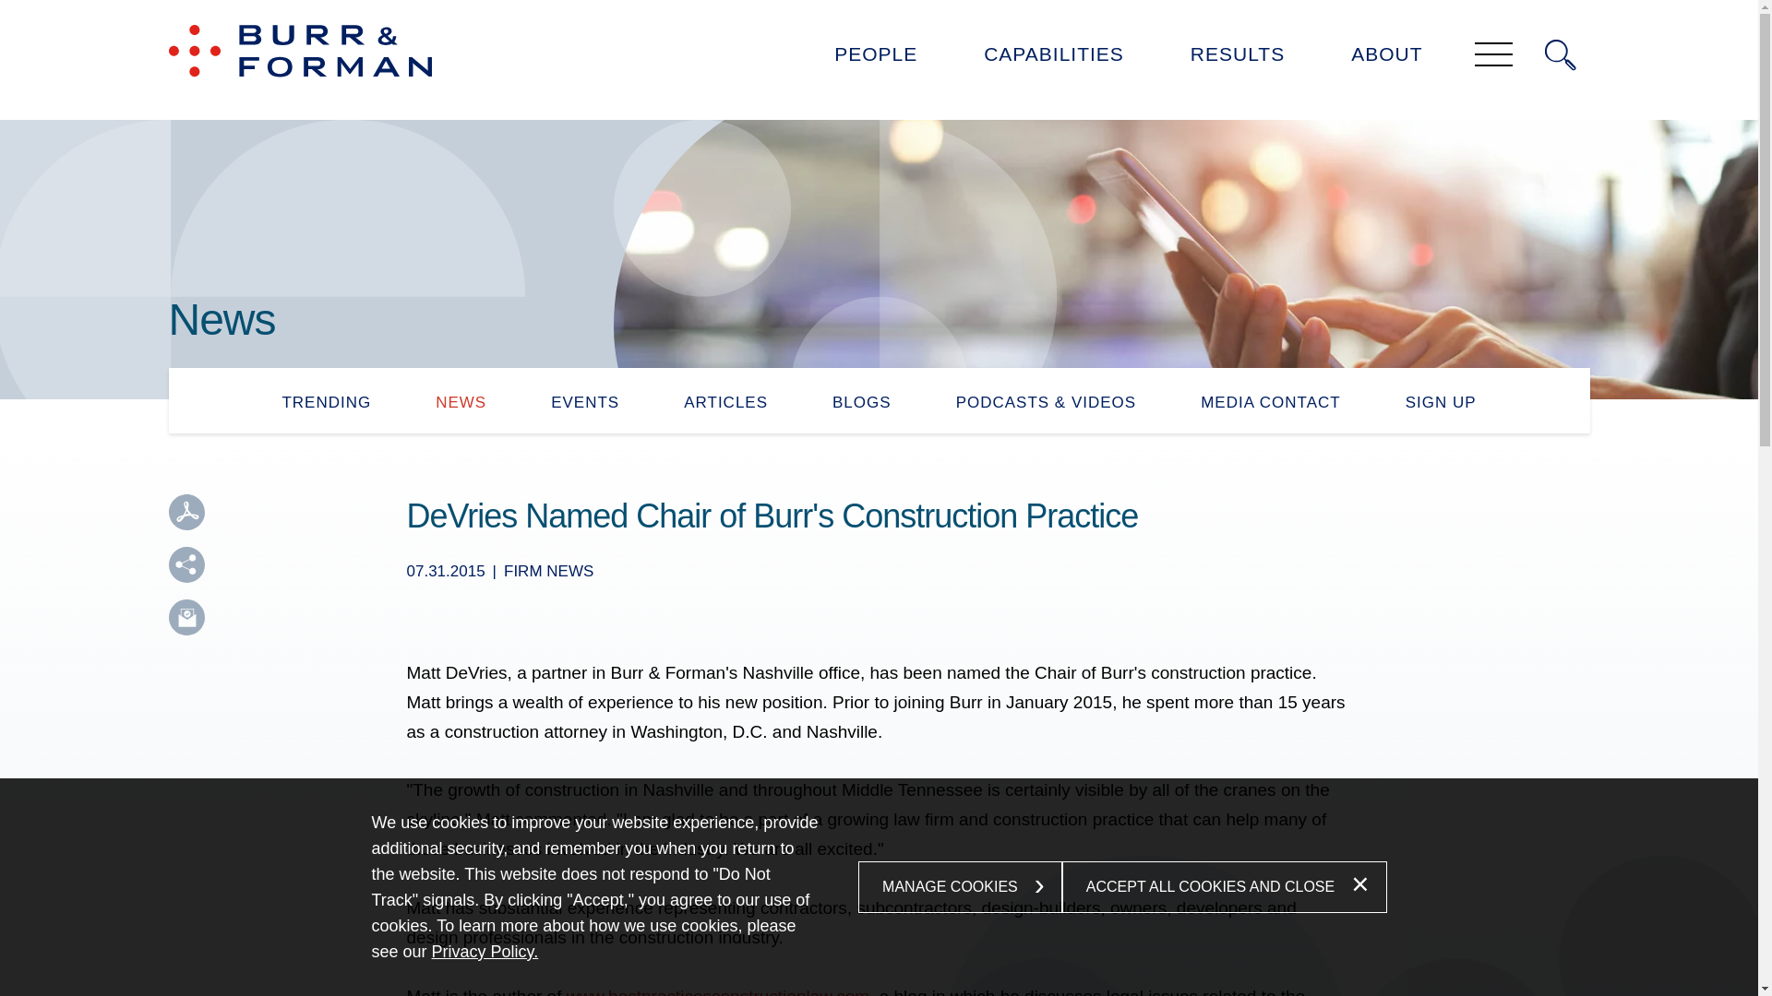  What do you see at coordinates (186, 511) in the screenshot?
I see `Print PDF` at bounding box center [186, 511].